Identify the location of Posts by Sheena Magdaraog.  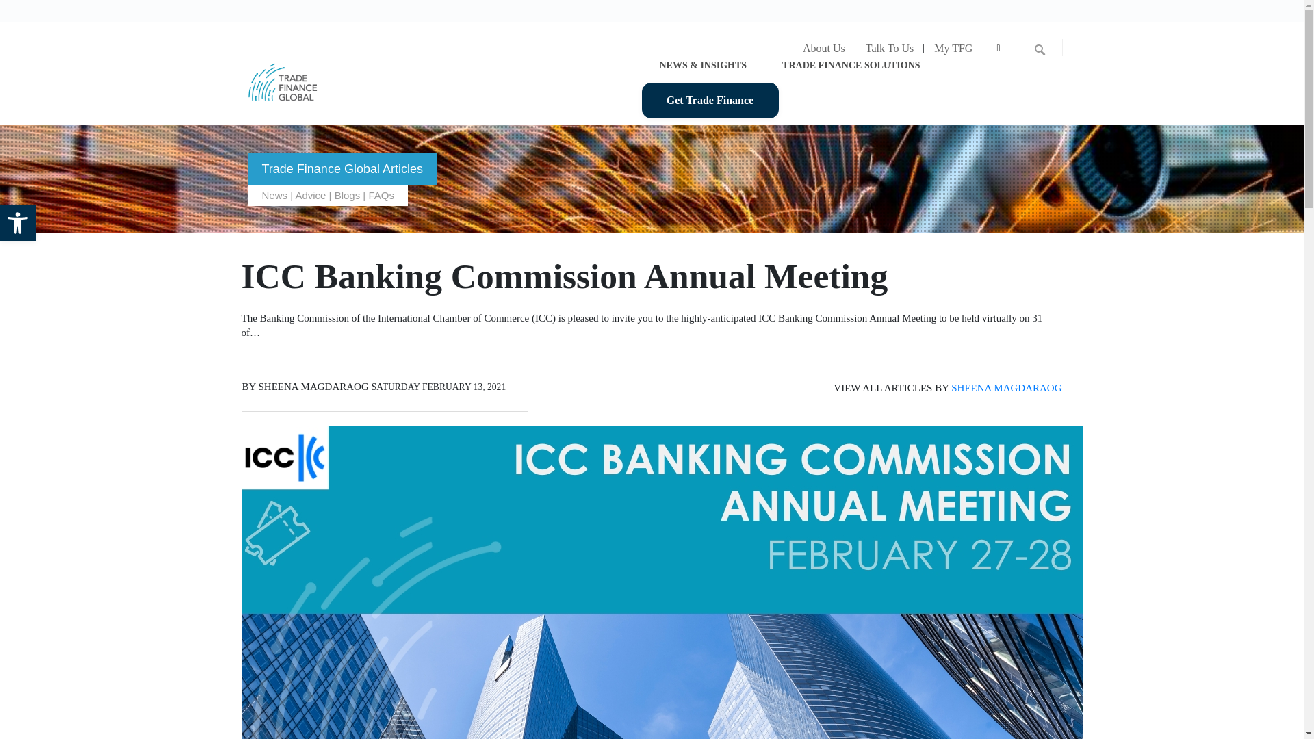
(313, 387).